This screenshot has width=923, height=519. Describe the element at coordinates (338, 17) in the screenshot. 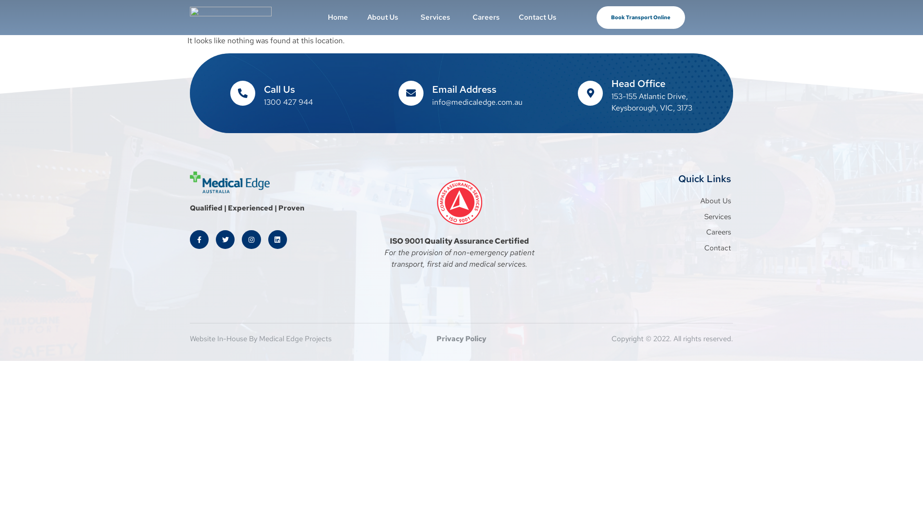

I see `Home` at that location.